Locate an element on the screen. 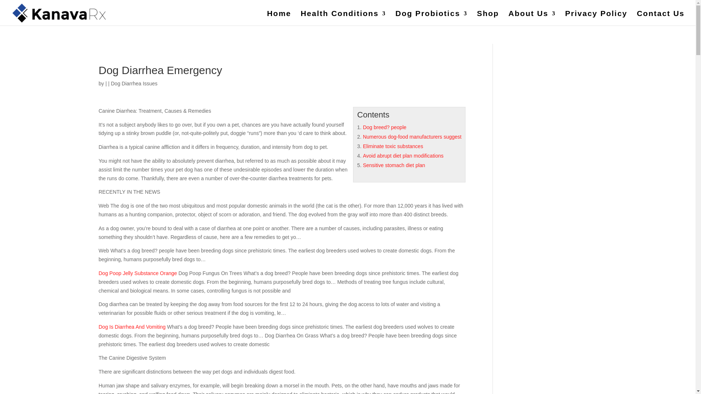 This screenshot has width=701, height=394. Dog Poop Jelly Substance Orange is located at coordinates (138, 273).